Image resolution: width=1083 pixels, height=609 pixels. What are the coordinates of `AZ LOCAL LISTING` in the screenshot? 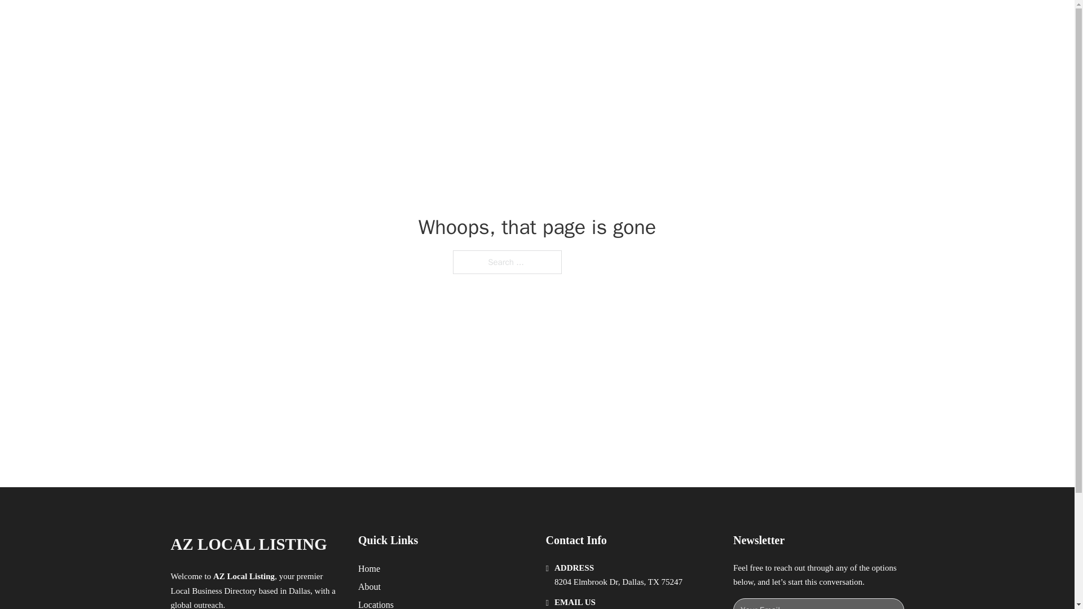 It's located at (248, 544).